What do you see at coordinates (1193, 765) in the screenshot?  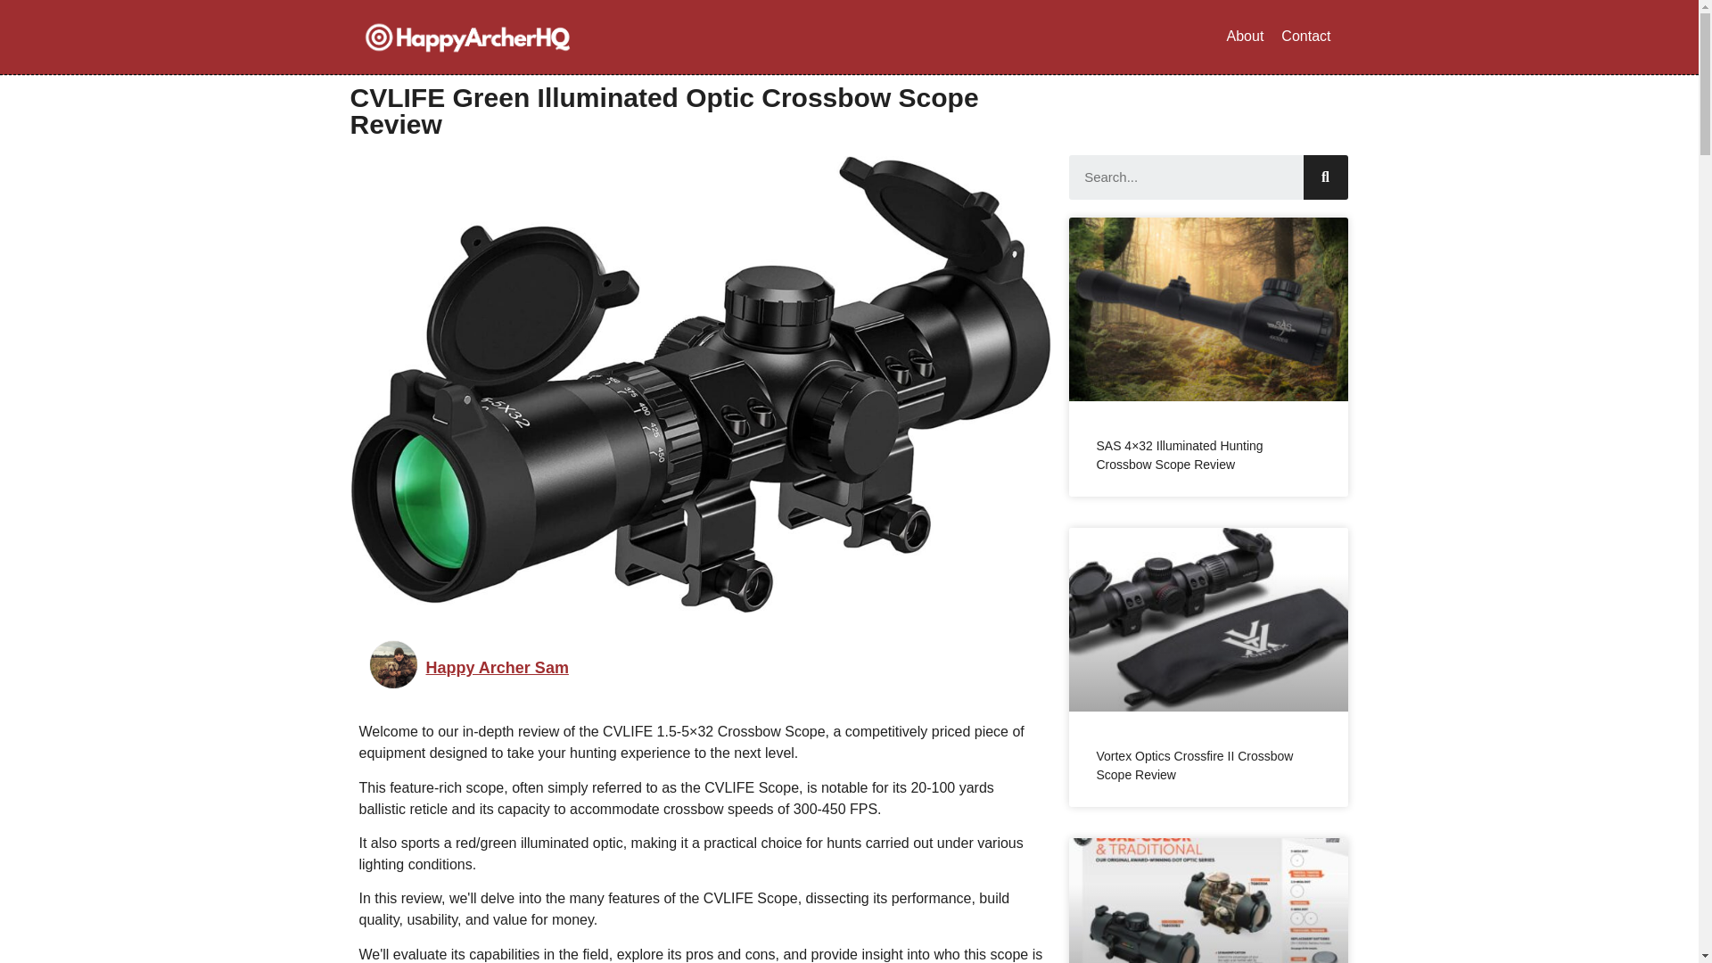 I see `Vortex Optics Crossfire II Crossbow Scope Review` at bounding box center [1193, 765].